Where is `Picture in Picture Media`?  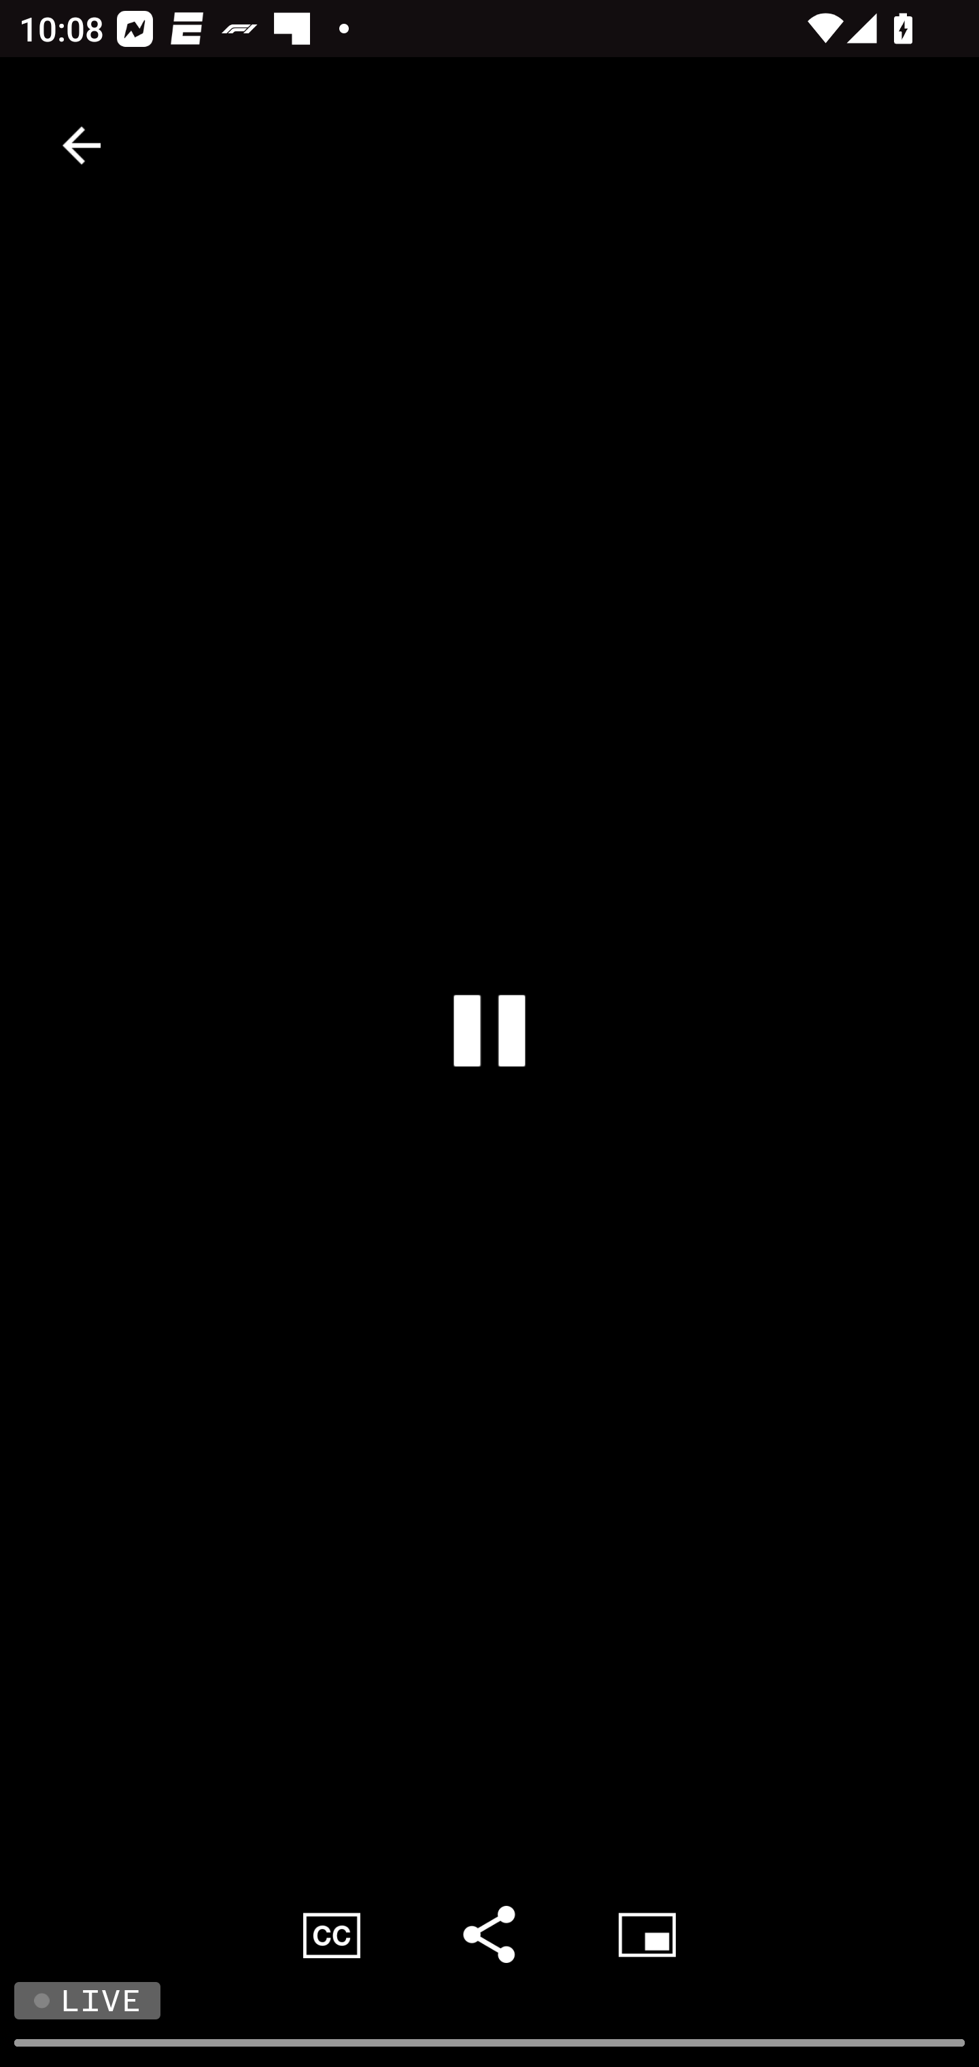 Picture in Picture Media is located at coordinates (647, 1934).